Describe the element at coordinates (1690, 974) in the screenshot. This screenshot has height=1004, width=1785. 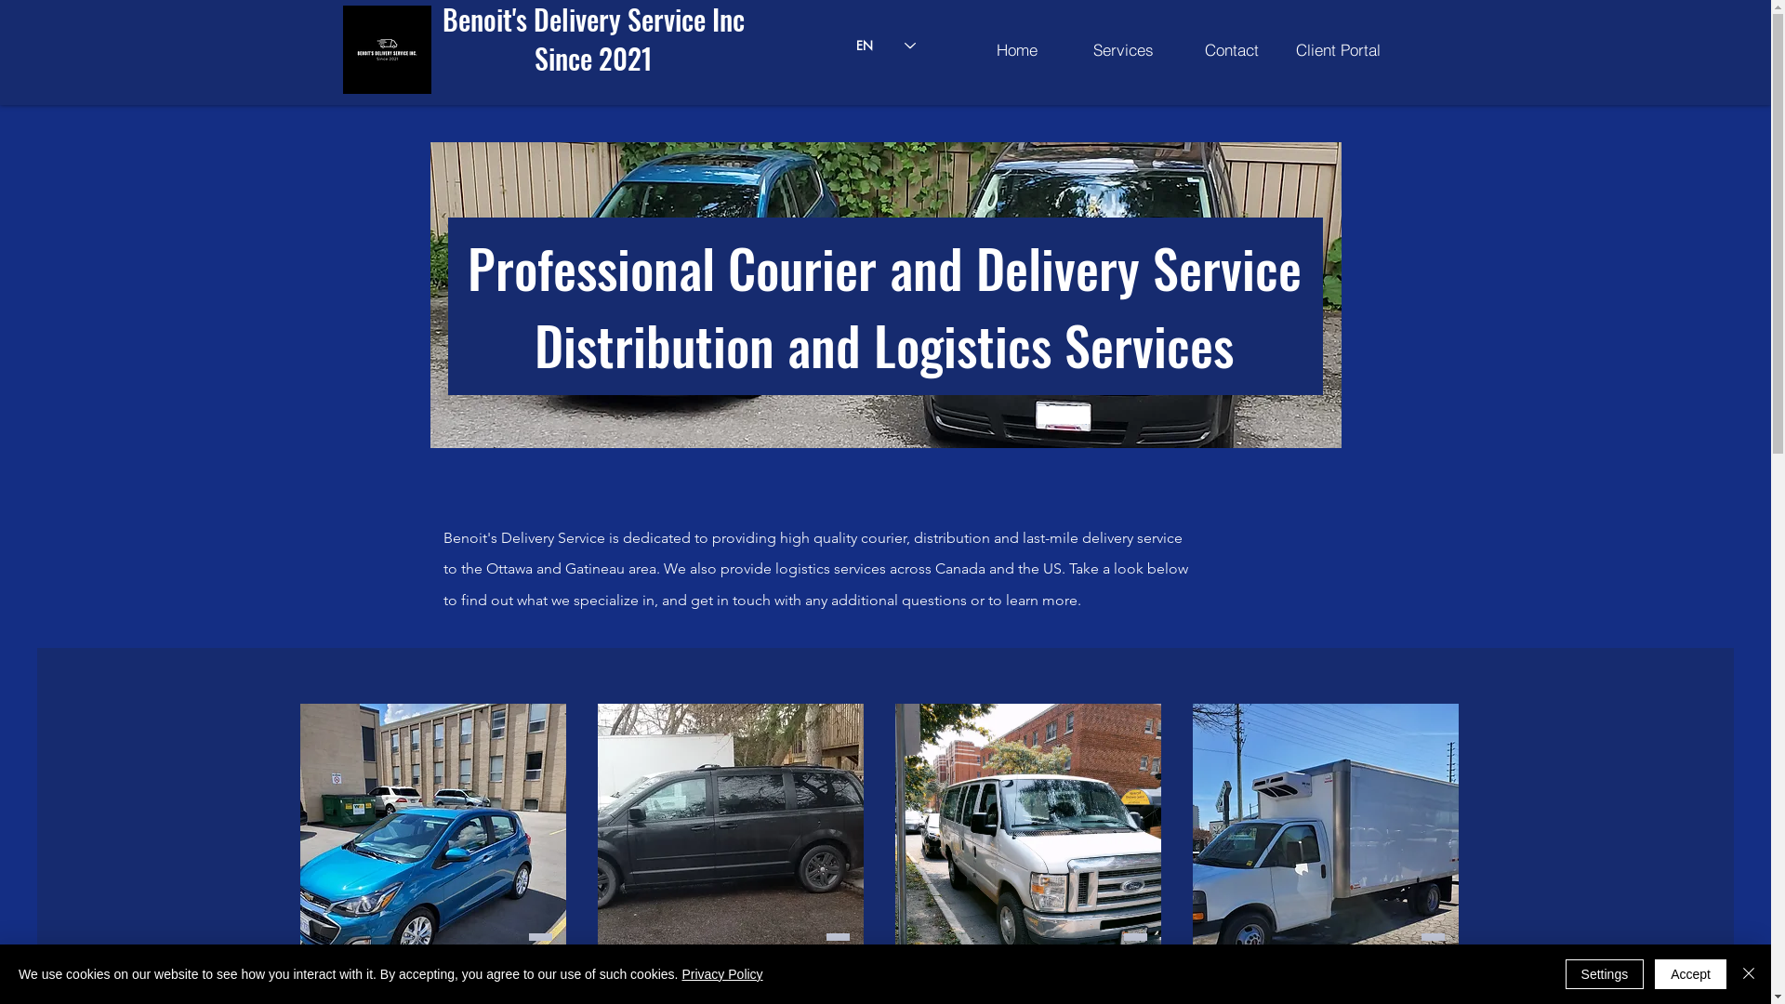
I see `Accept` at that location.